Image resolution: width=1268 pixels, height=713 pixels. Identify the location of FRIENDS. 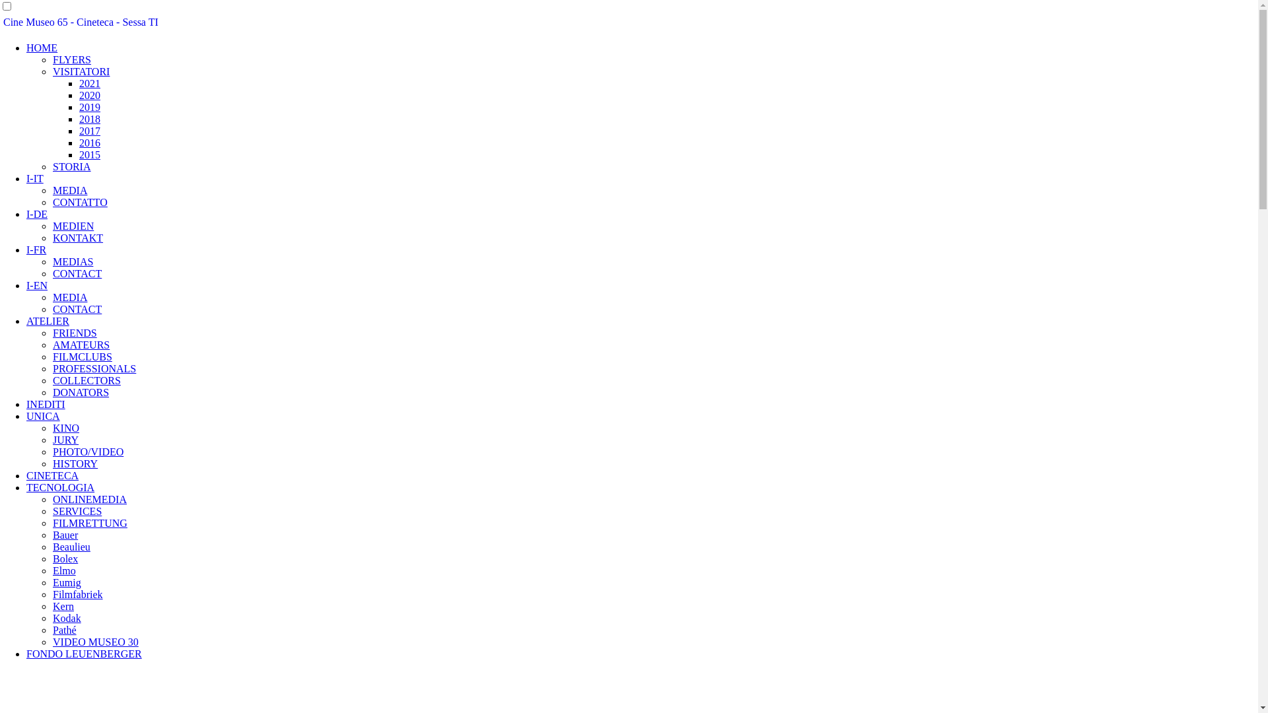
(75, 333).